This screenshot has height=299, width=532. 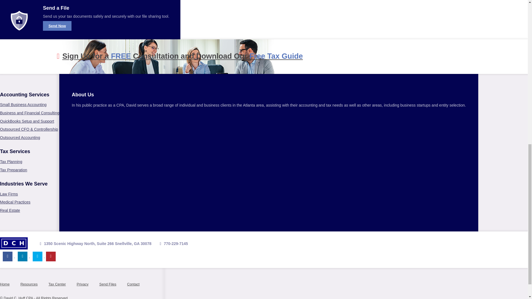 What do you see at coordinates (57, 26) in the screenshot?
I see `Send Now` at bounding box center [57, 26].